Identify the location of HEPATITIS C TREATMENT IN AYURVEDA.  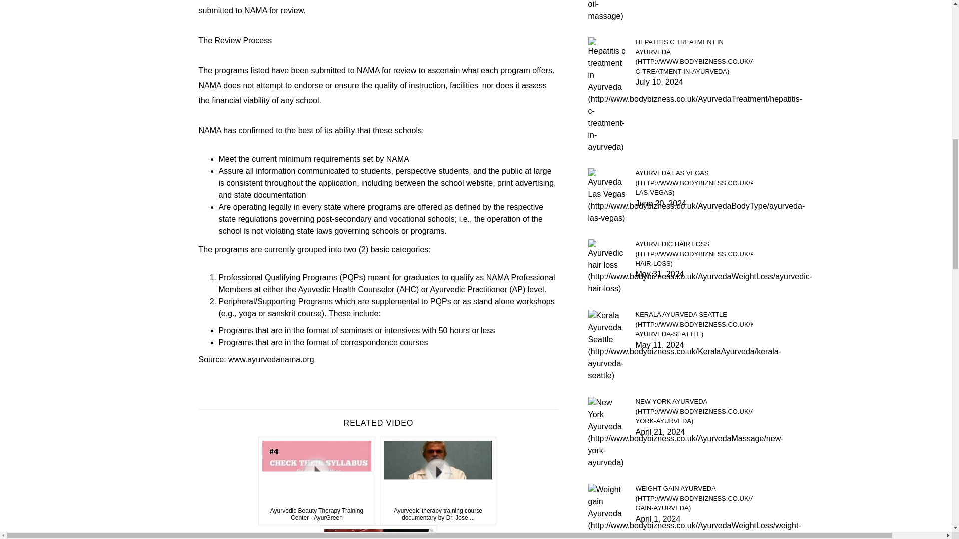
(694, 57).